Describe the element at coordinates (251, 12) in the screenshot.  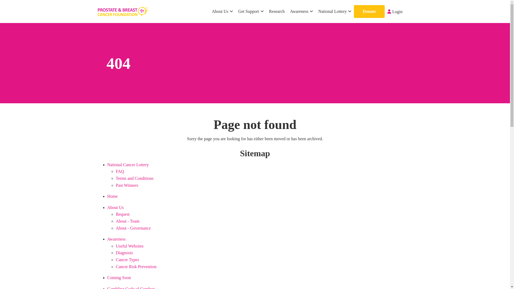
I see `Get Support` at that location.